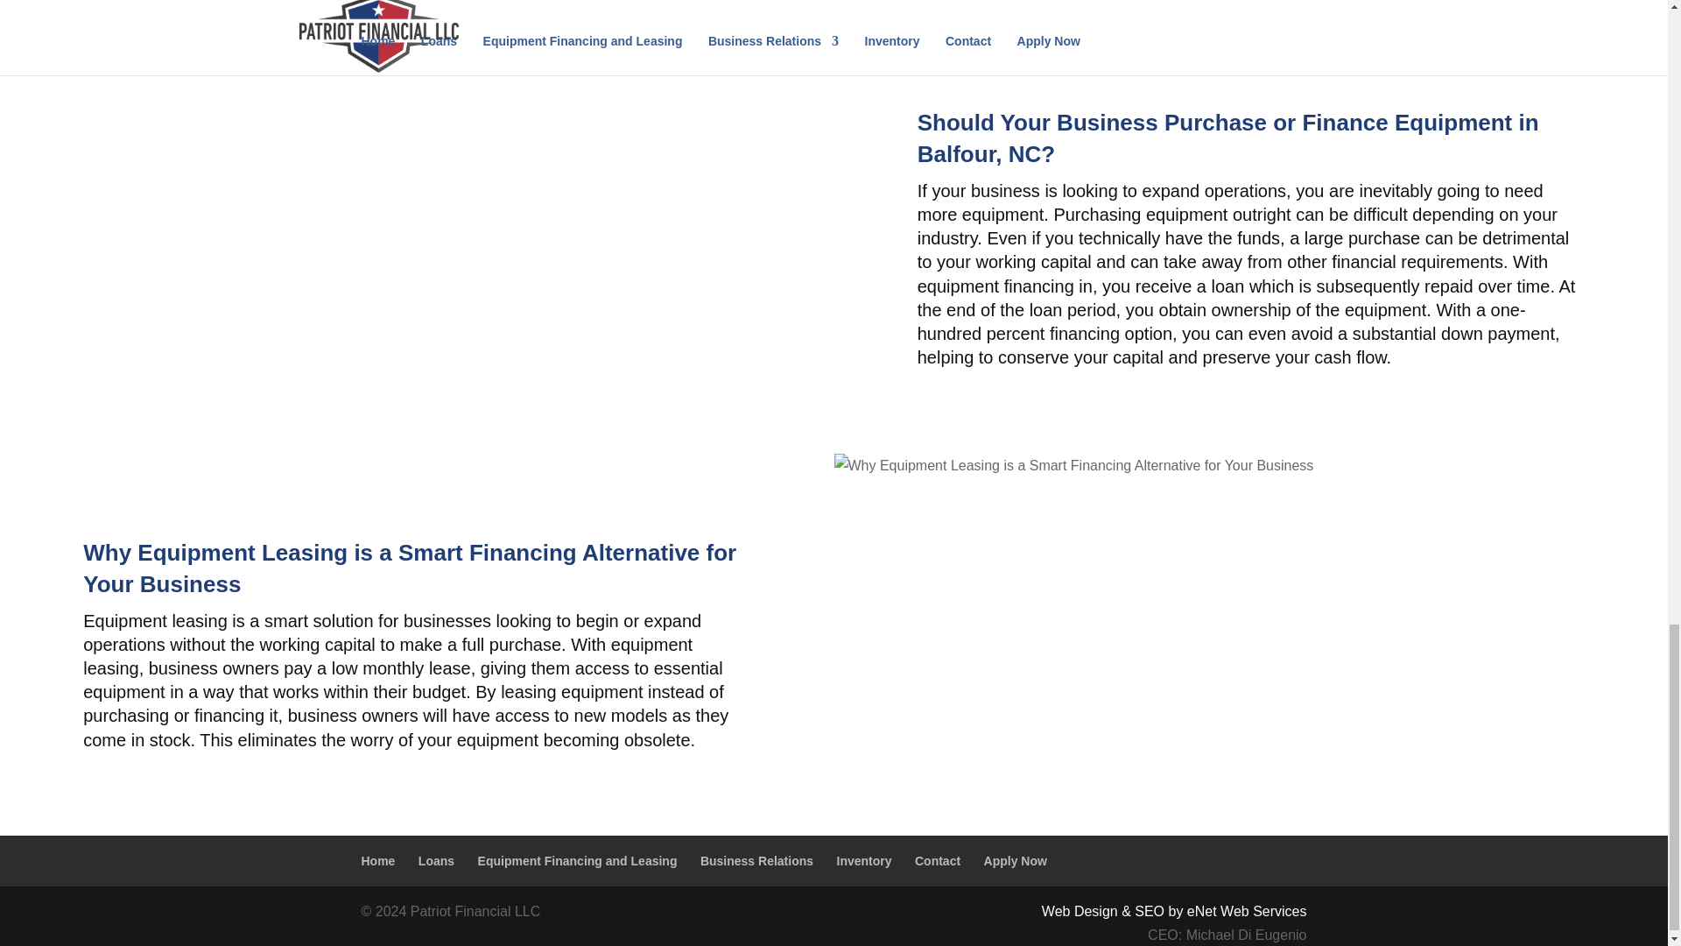  What do you see at coordinates (937, 861) in the screenshot?
I see `Contact` at bounding box center [937, 861].